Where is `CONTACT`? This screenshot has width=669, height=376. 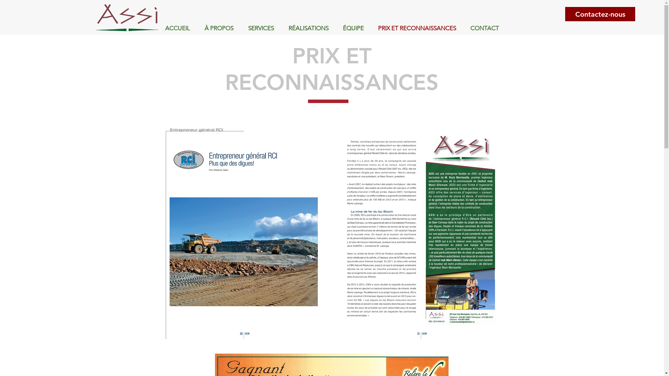
CONTACT is located at coordinates (485, 29).